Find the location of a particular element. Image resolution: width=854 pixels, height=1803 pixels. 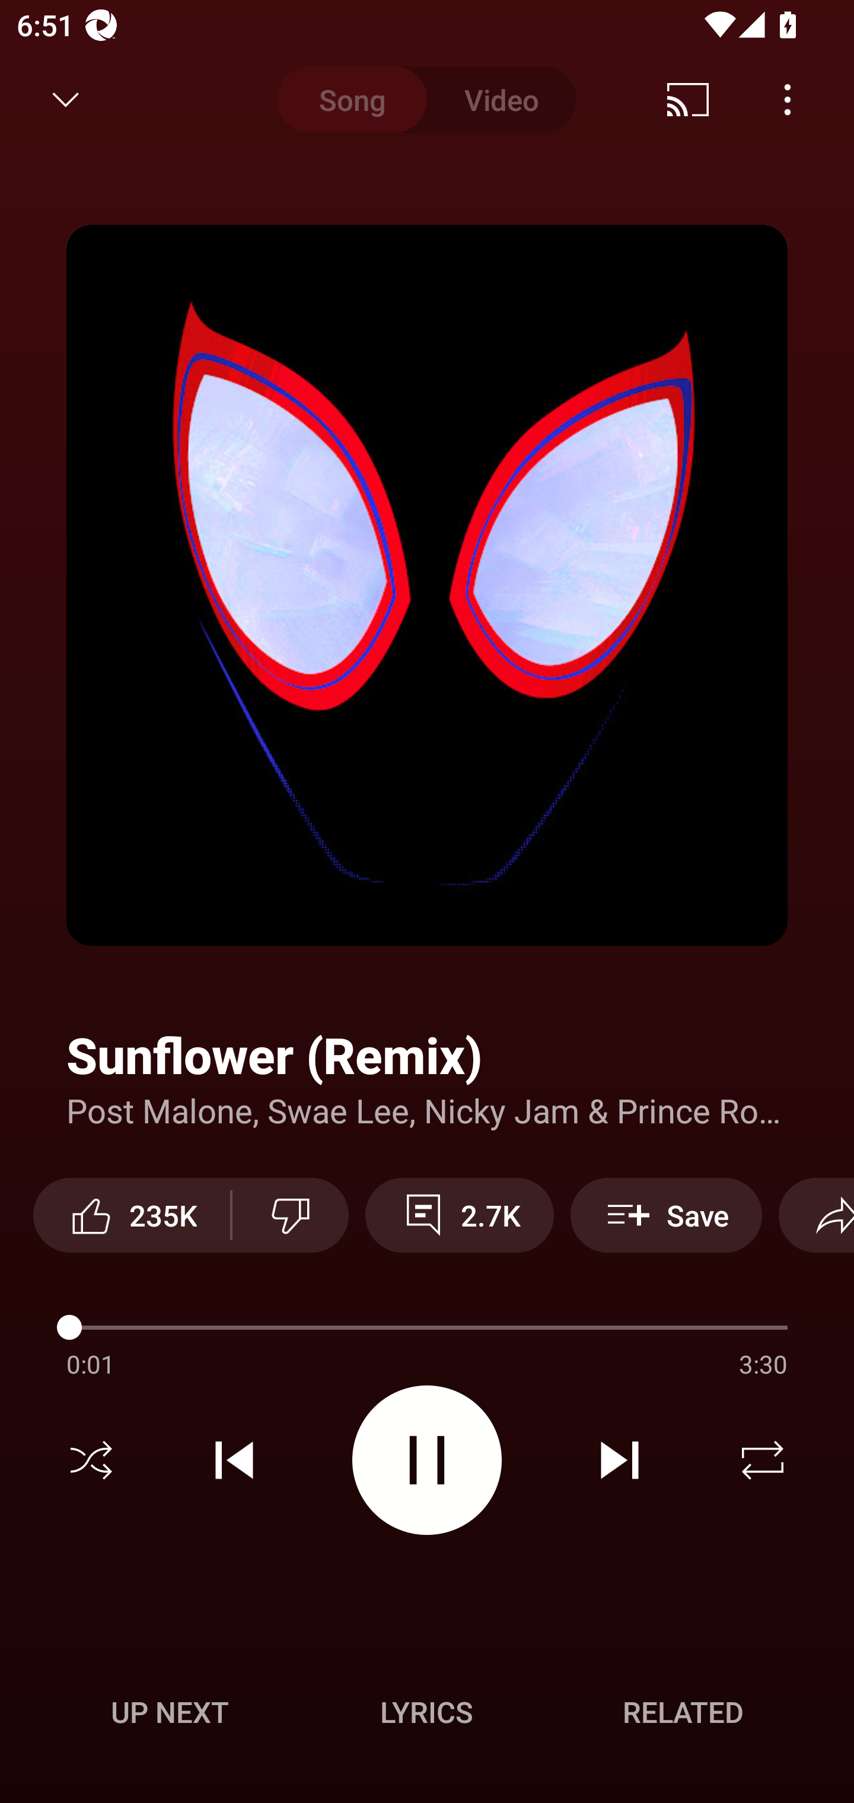

Shuffle off is located at coordinates (91, 1460).